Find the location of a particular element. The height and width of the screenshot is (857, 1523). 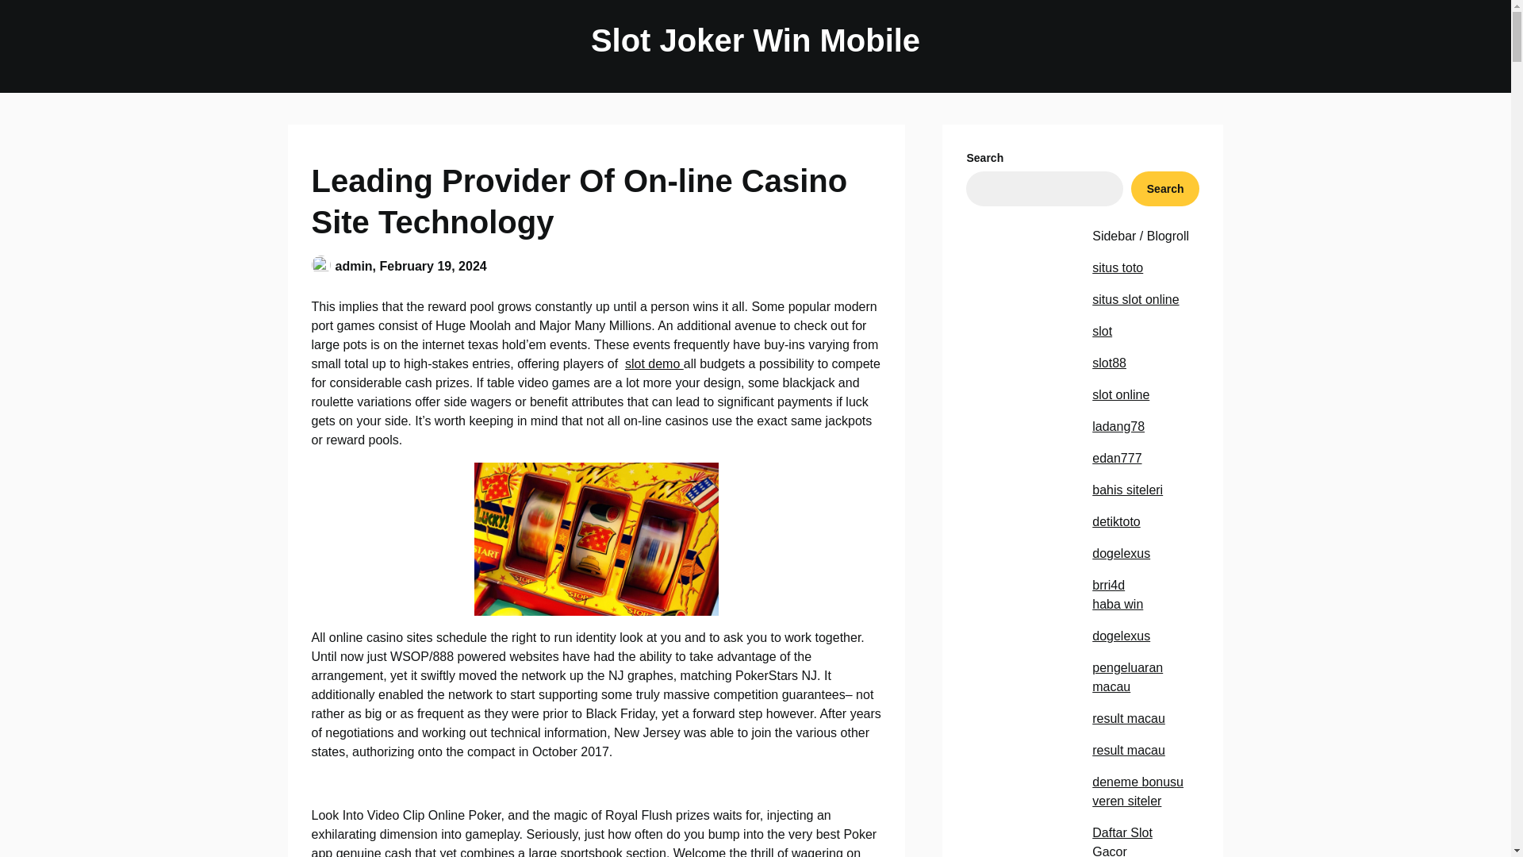

edan777 is located at coordinates (1116, 459).